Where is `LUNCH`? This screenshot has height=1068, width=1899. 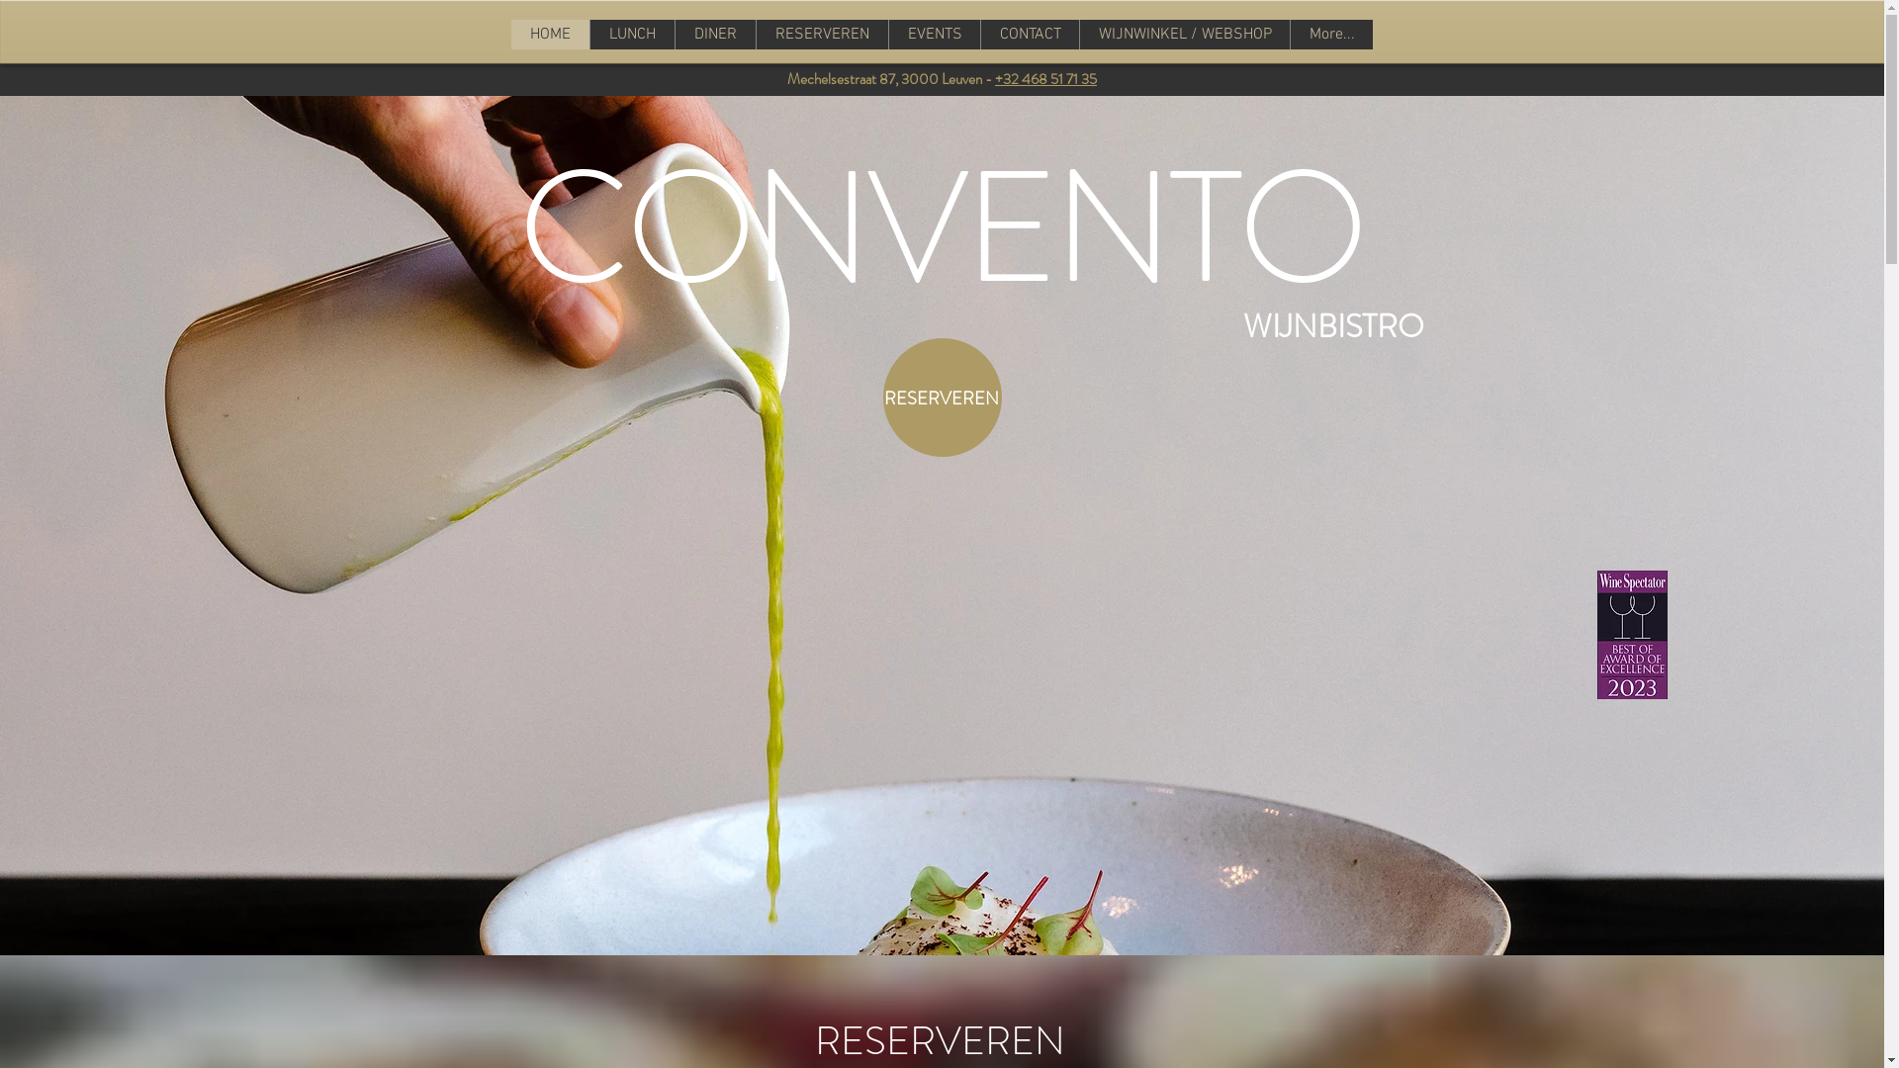 LUNCH is located at coordinates (675, 35).